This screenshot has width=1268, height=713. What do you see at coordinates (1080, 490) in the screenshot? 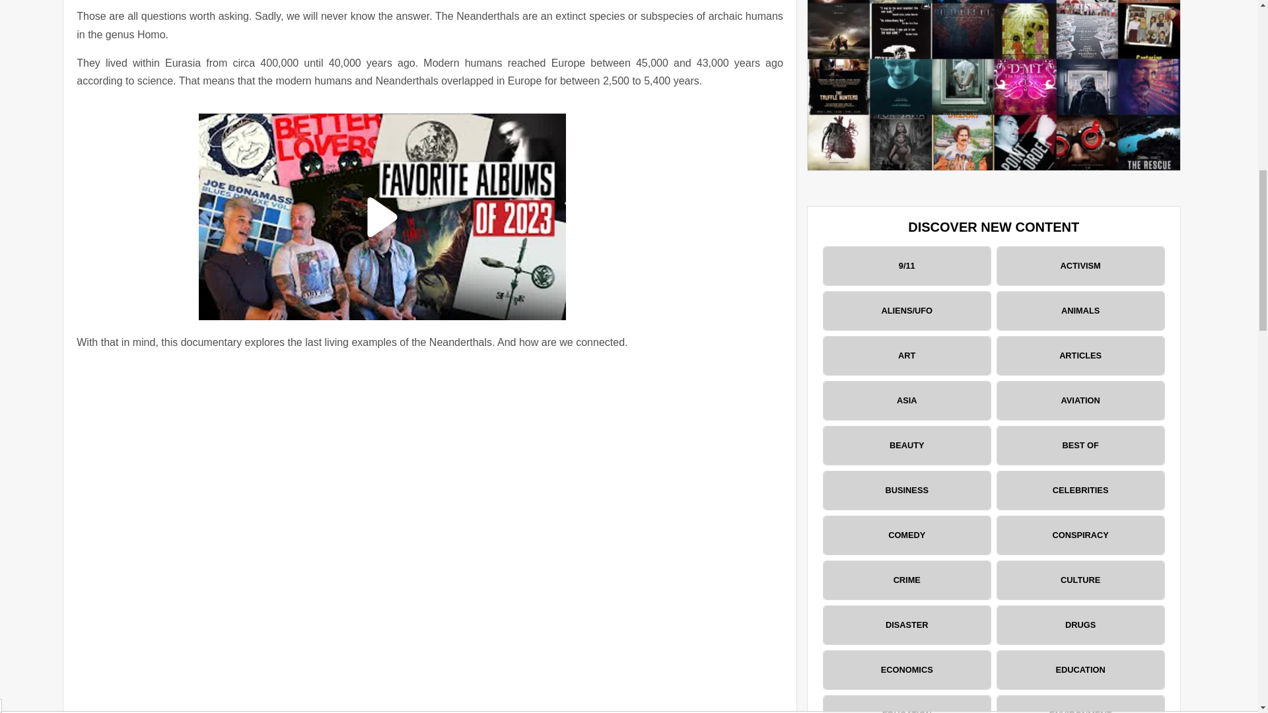
I see `CELEBRITIES` at bounding box center [1080, 490].